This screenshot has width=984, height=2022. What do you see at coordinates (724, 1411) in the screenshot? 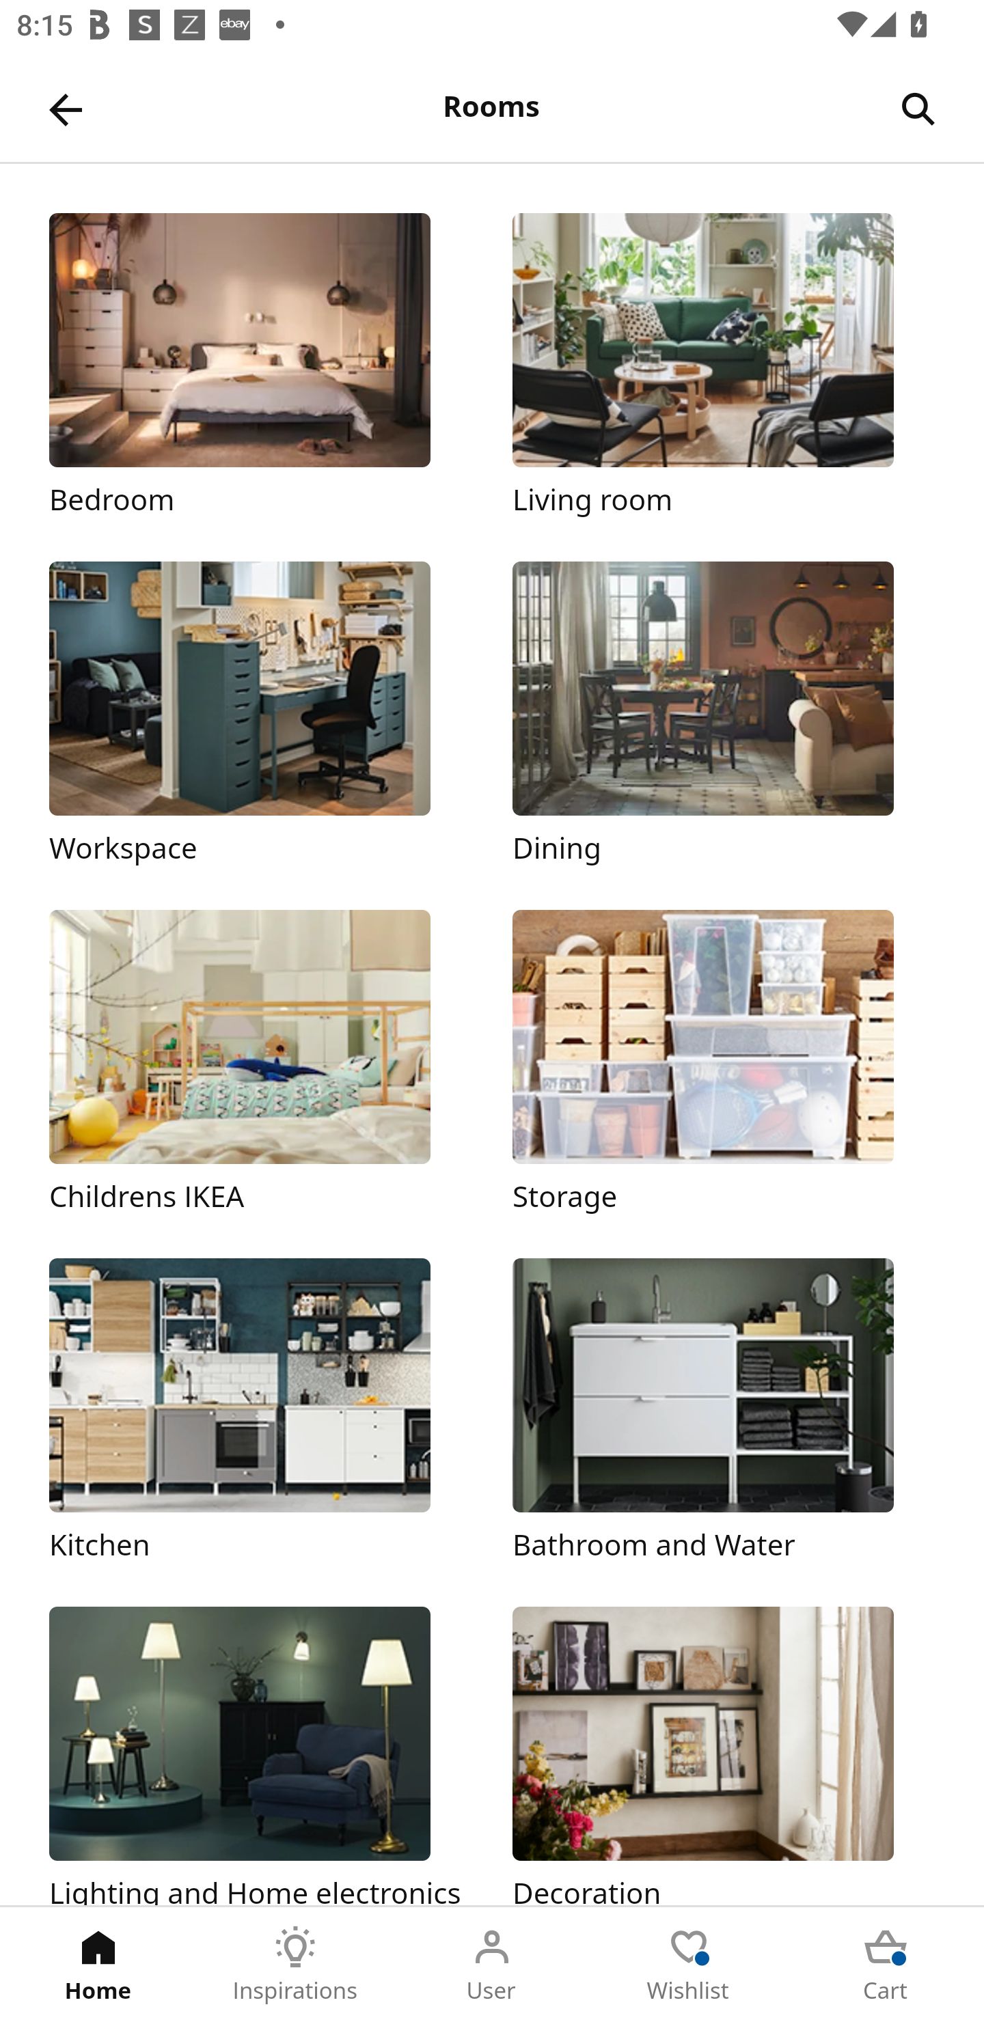
I see `Bathroom and Water` at bounding box center [724, 1411].